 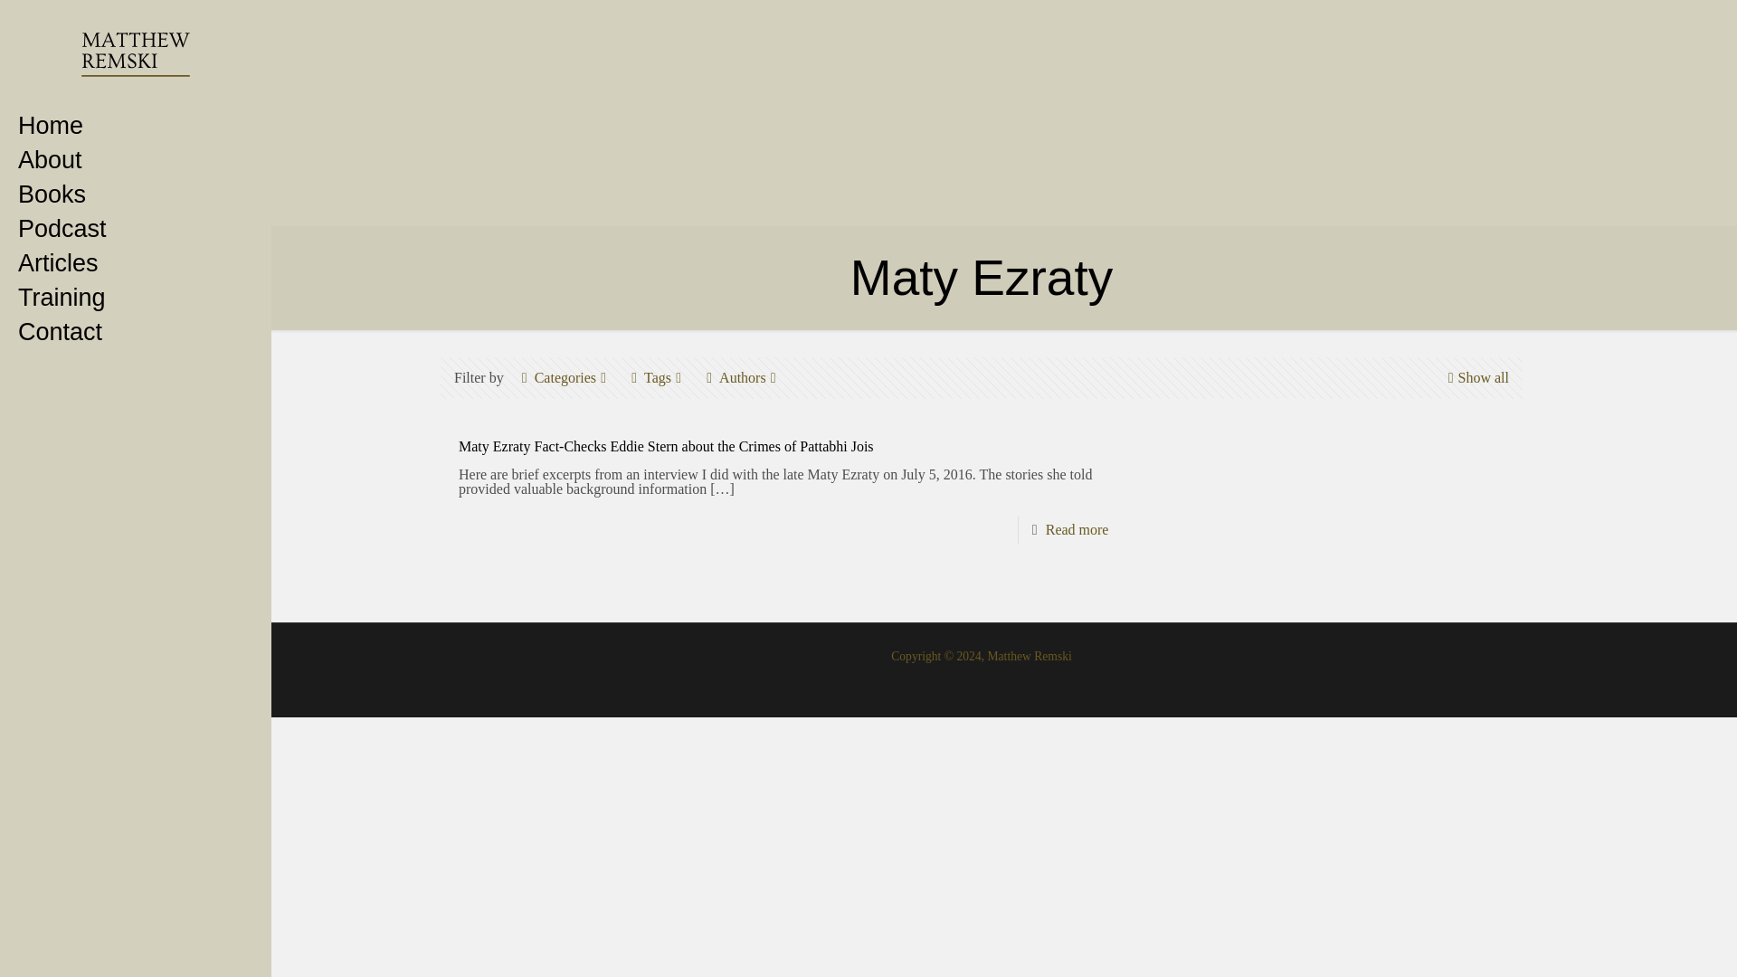 What do you see at coordinates (136, 194) in the screenshot?
I see `Books` at bounding box center [136, 194].